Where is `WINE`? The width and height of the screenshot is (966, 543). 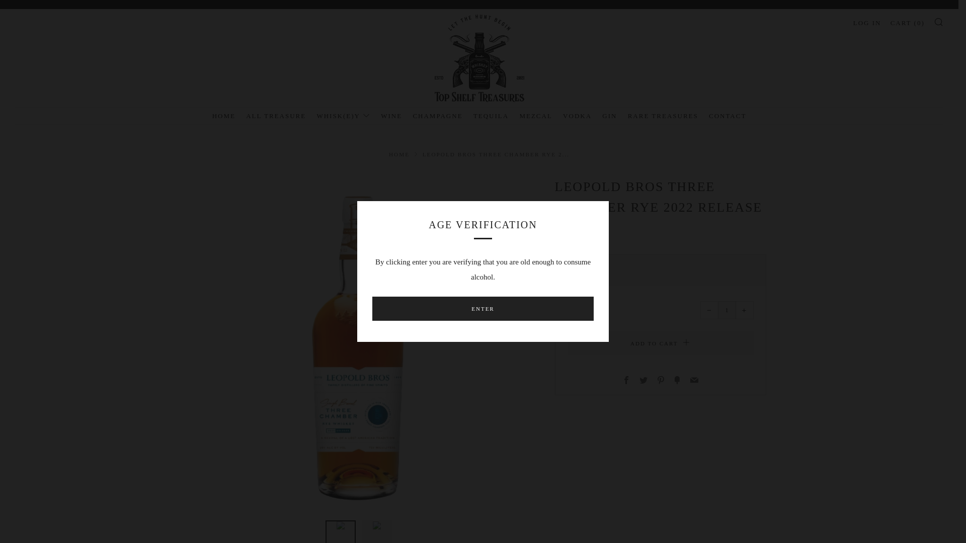
WINE is located at coordinates (391, 116).